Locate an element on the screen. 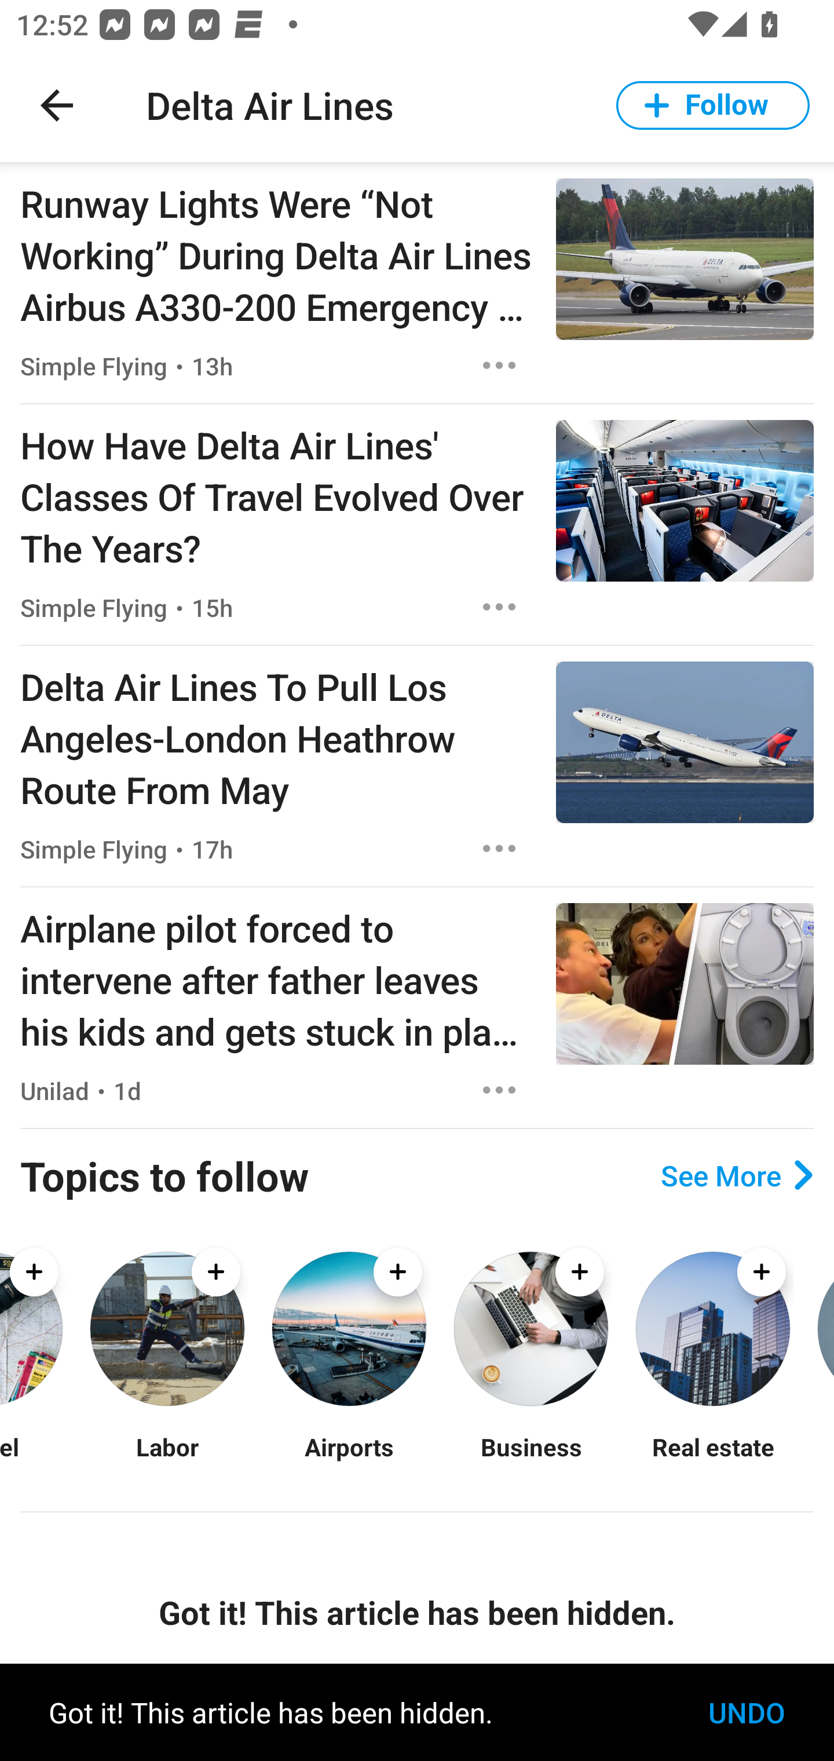  Options is located at coordinates (499, 1090).